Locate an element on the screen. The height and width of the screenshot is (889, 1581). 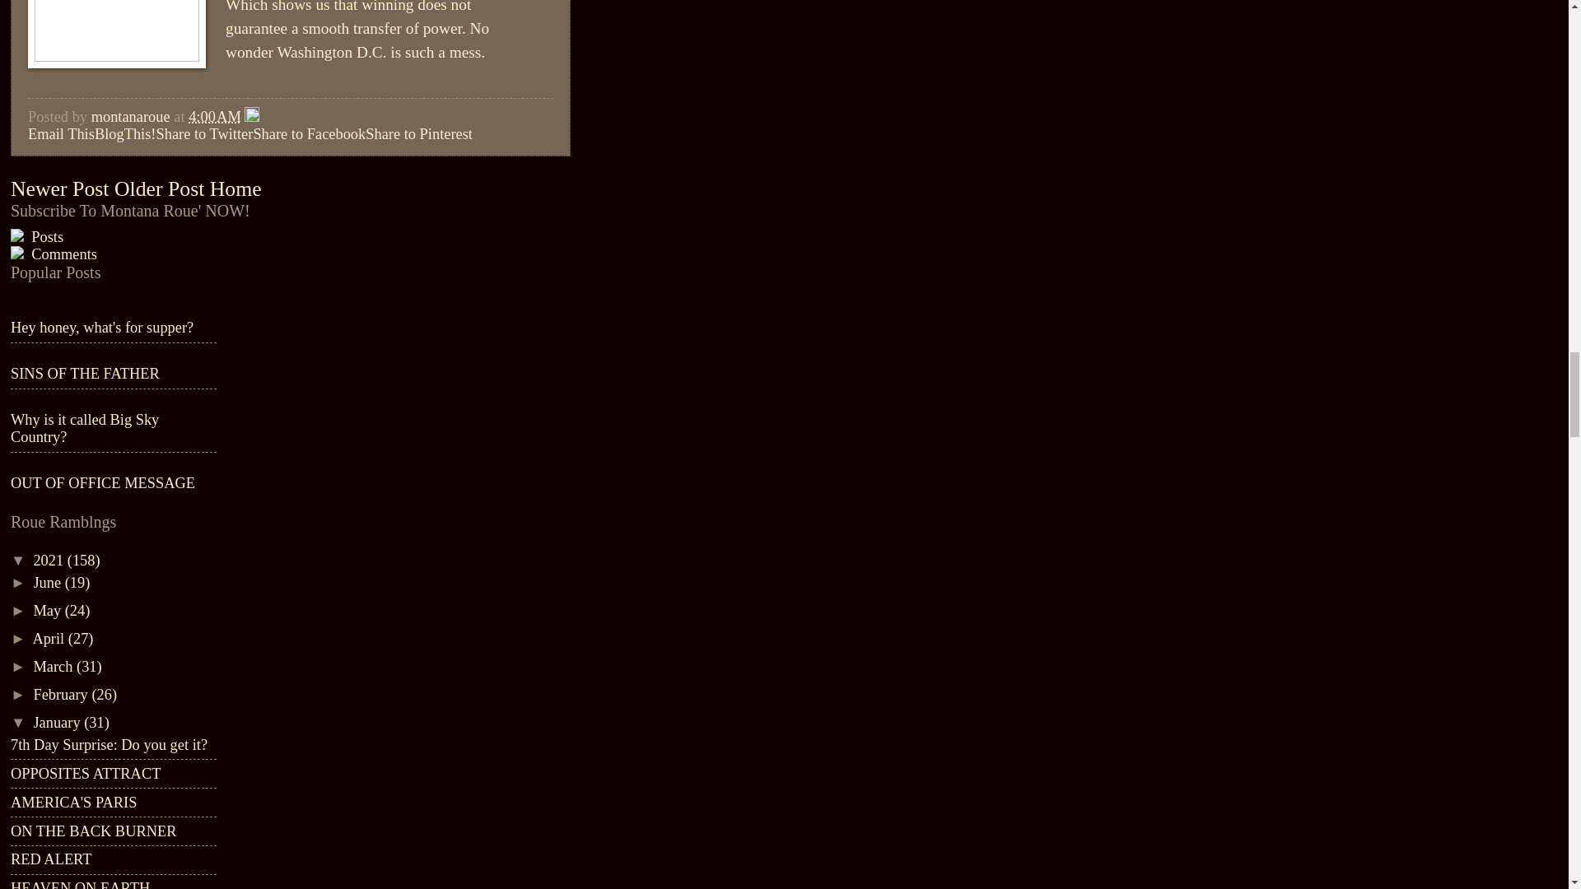
montanaroue is located at coordinates (133, 117).